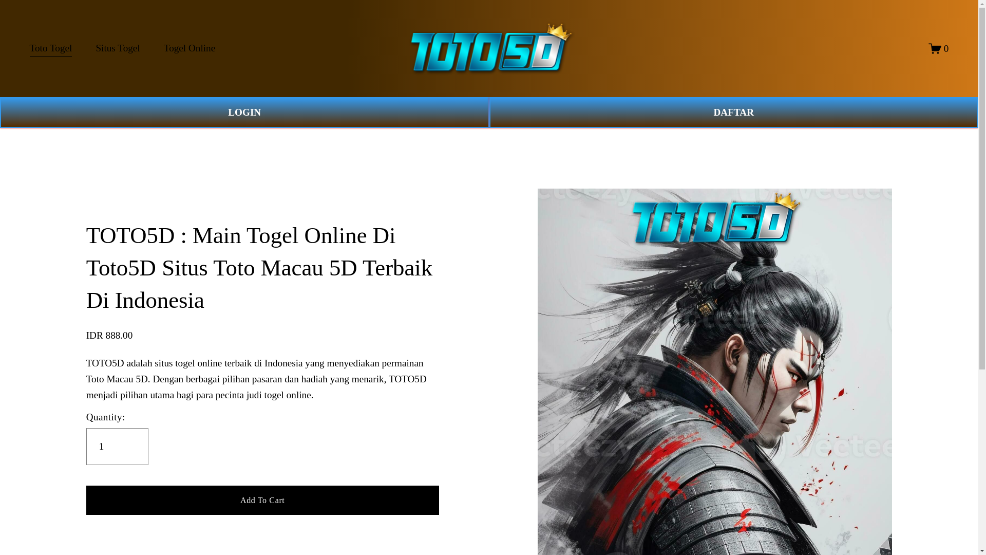  Describe the element at coordinates (118, 48) in the screenshot. I see `Situs Togel` at that location.